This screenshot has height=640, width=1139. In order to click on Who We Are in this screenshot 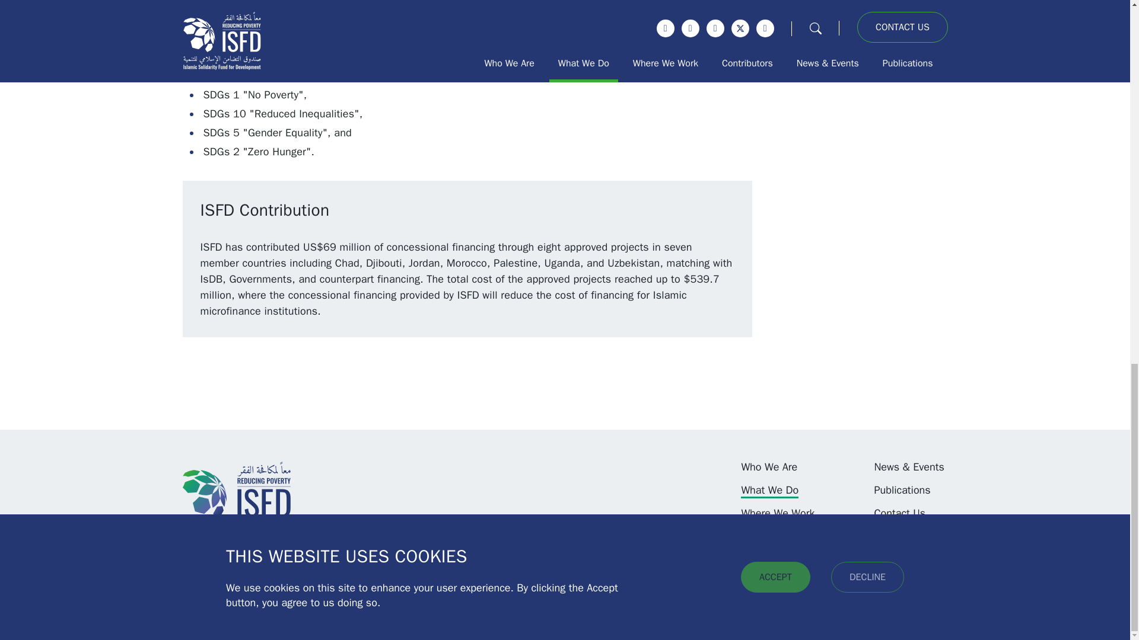, I will do `click(769, 467)`.